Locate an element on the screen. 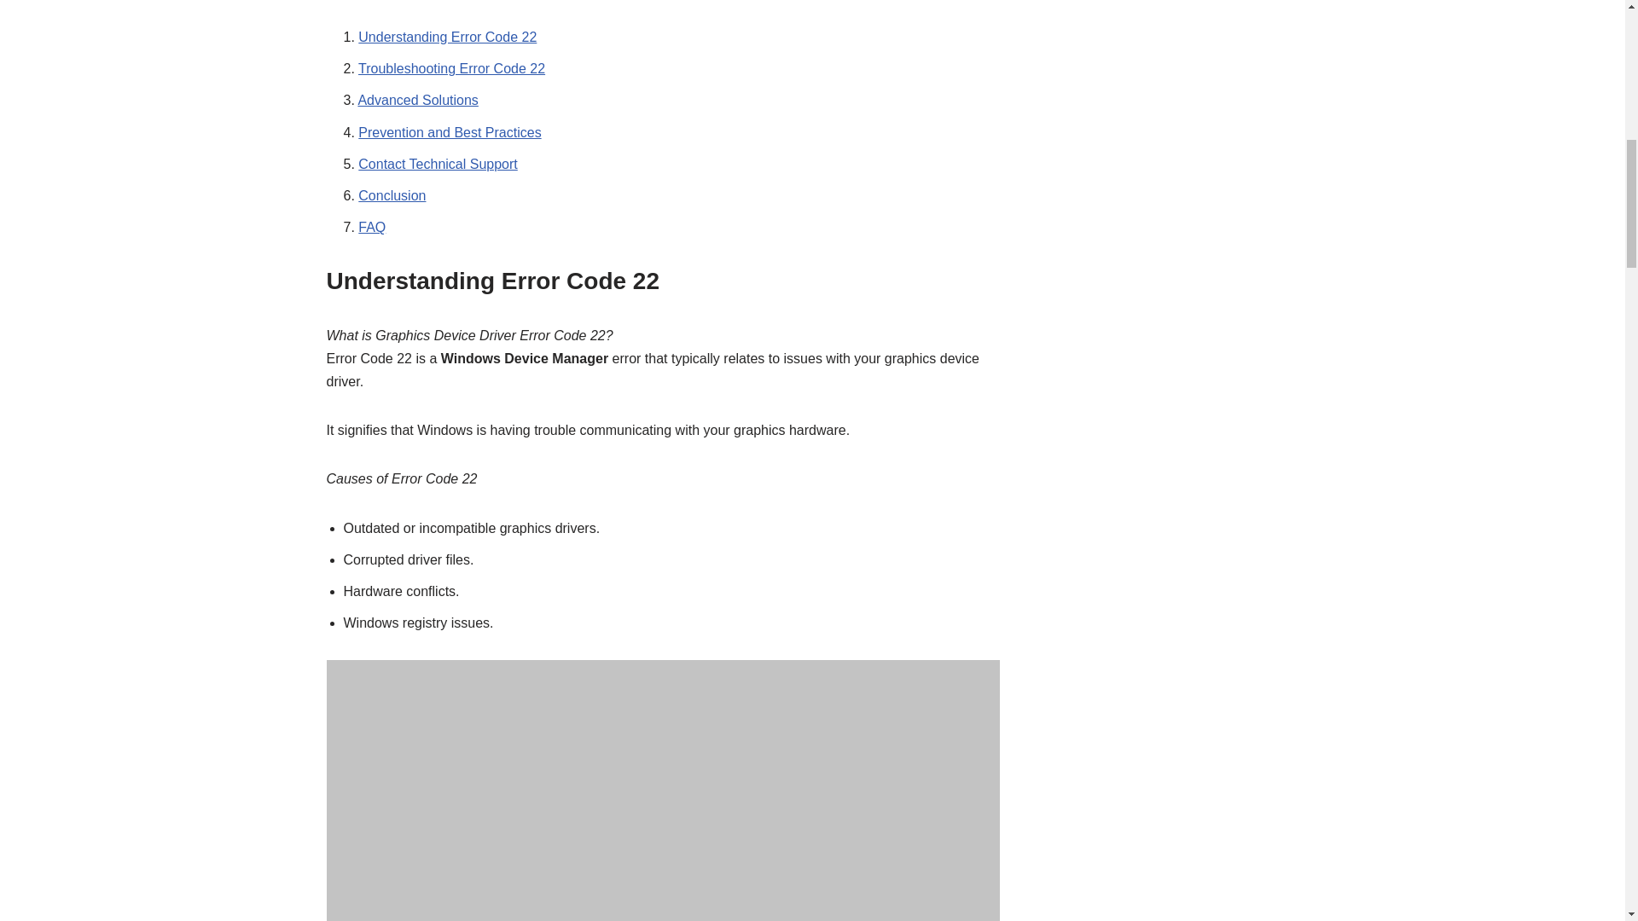 The height and width of the screenshot is (921, 1638). Conclusion is located at coordinates (392, 195).